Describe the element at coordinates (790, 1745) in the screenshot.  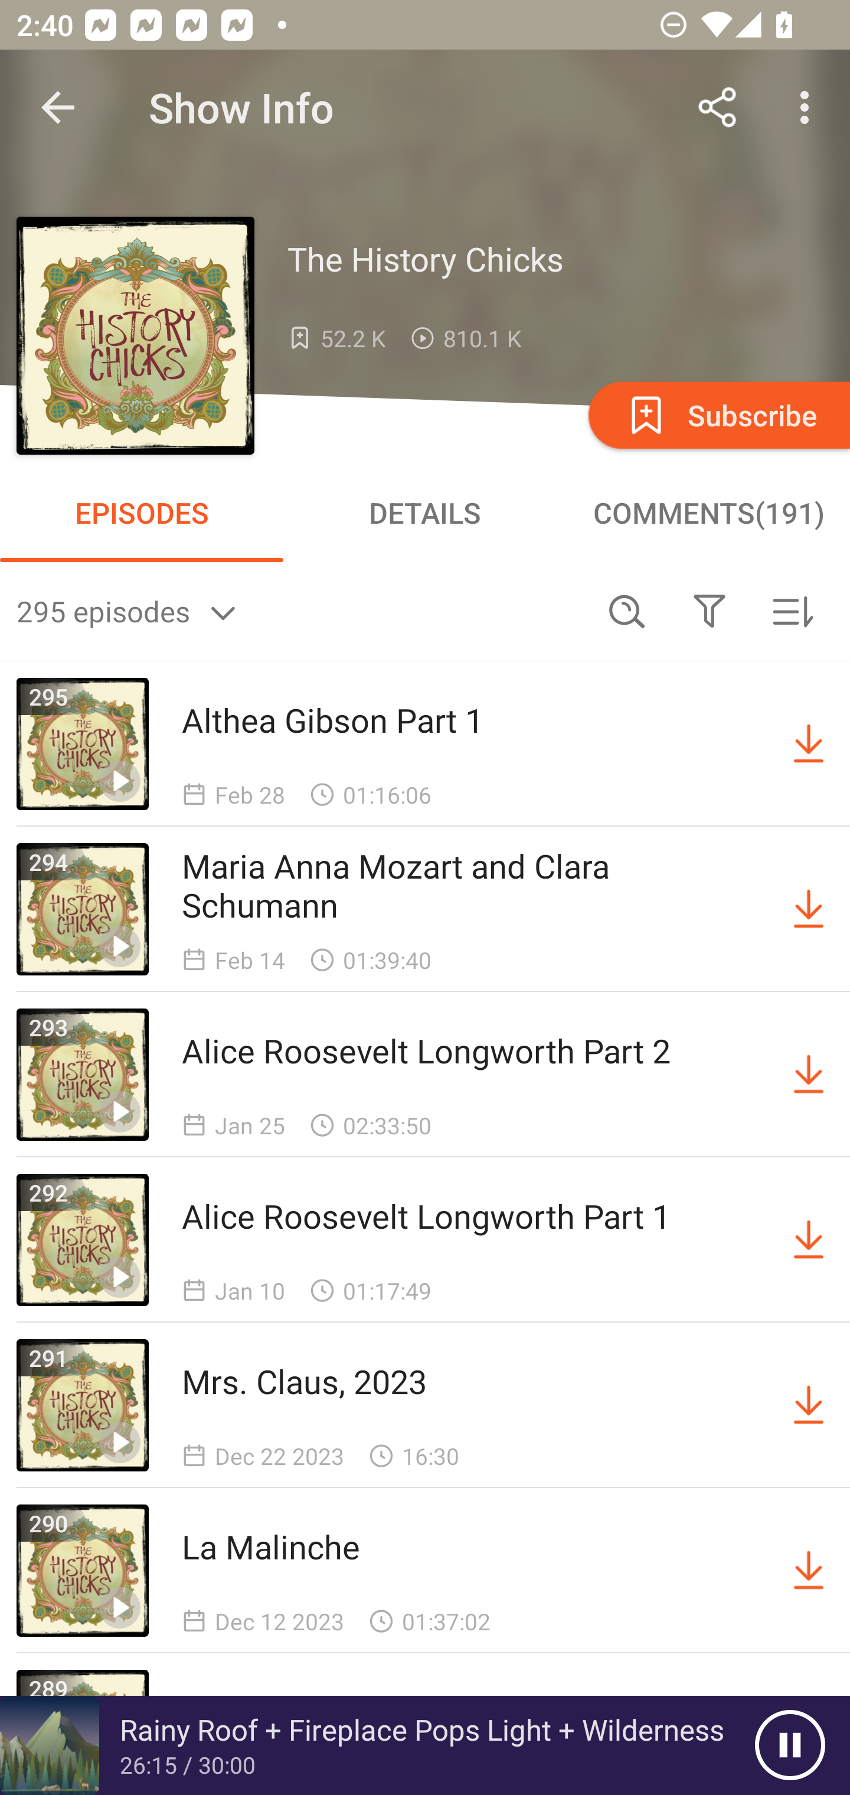
I see `Pause` at that location.